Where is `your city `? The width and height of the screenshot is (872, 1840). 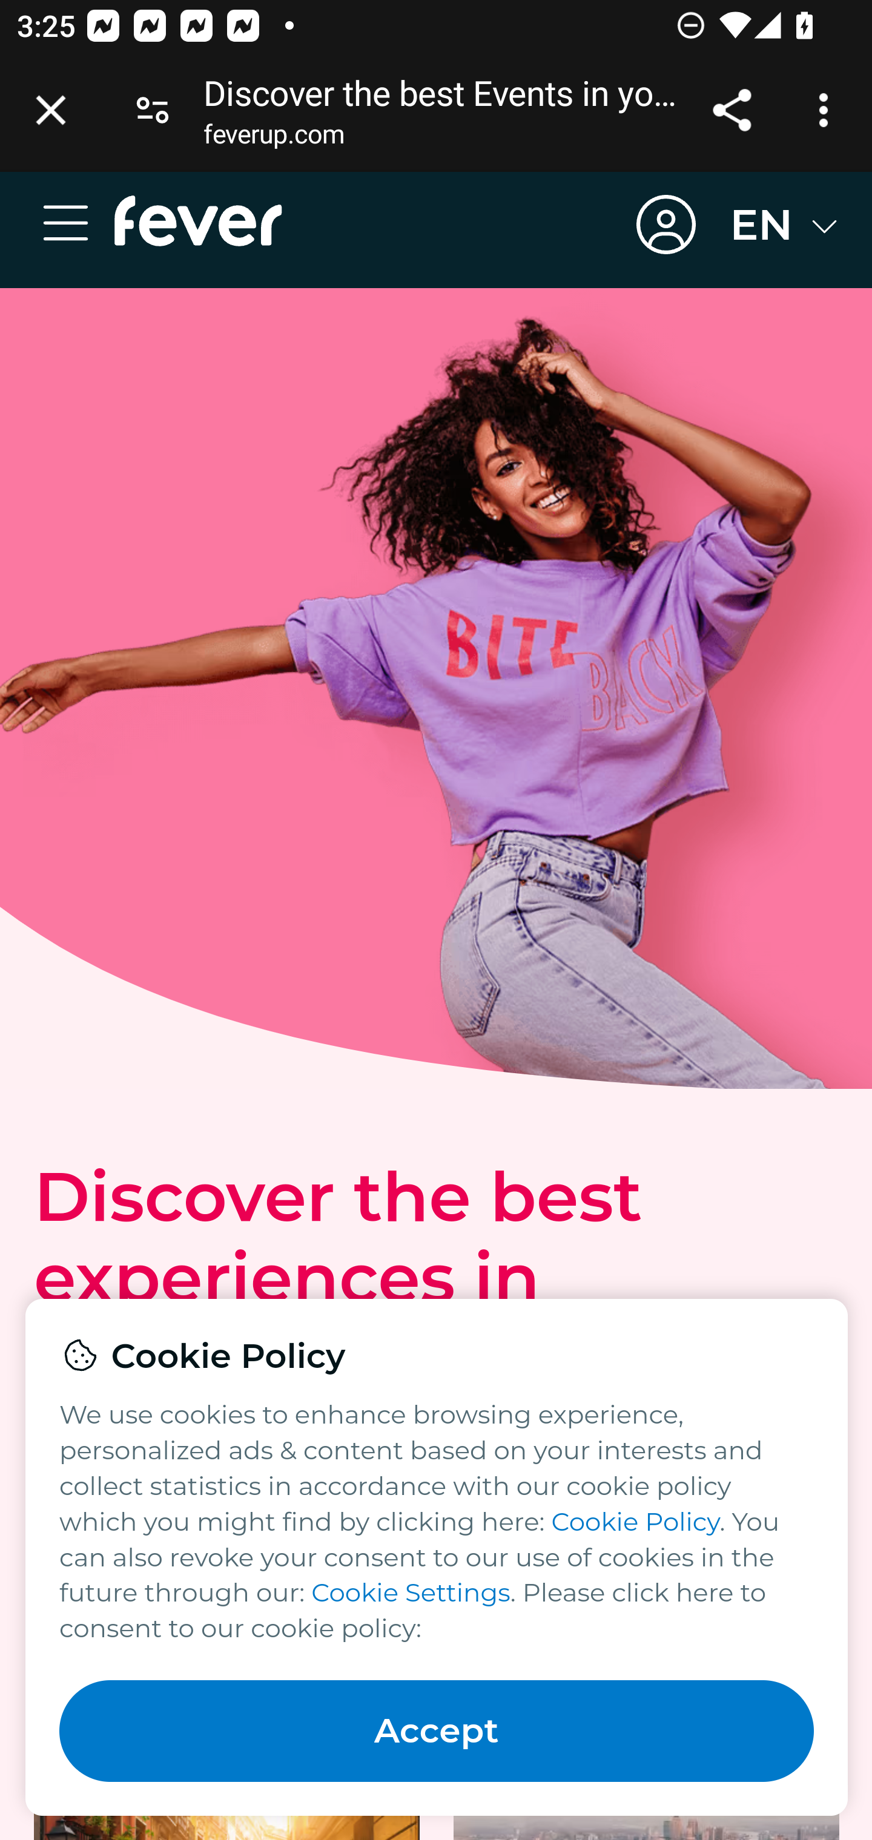 your city  is located at coordinates (220, 1359).